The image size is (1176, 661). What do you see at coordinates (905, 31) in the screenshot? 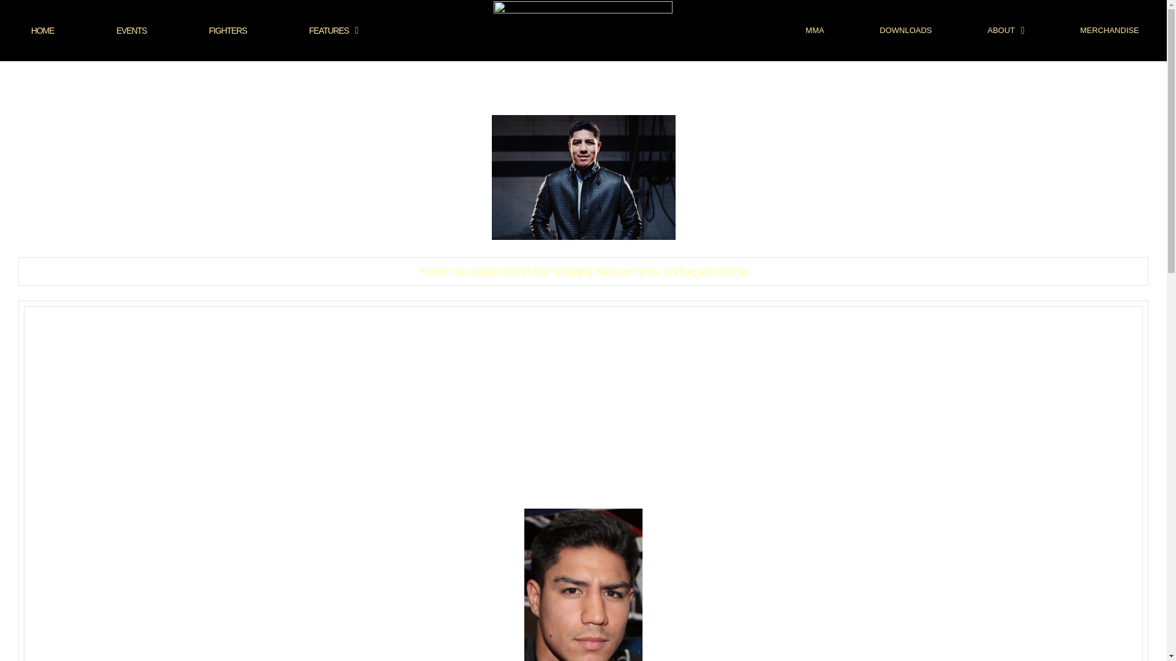
I see `DOWNLOADS` at bounding box center [905, 31].